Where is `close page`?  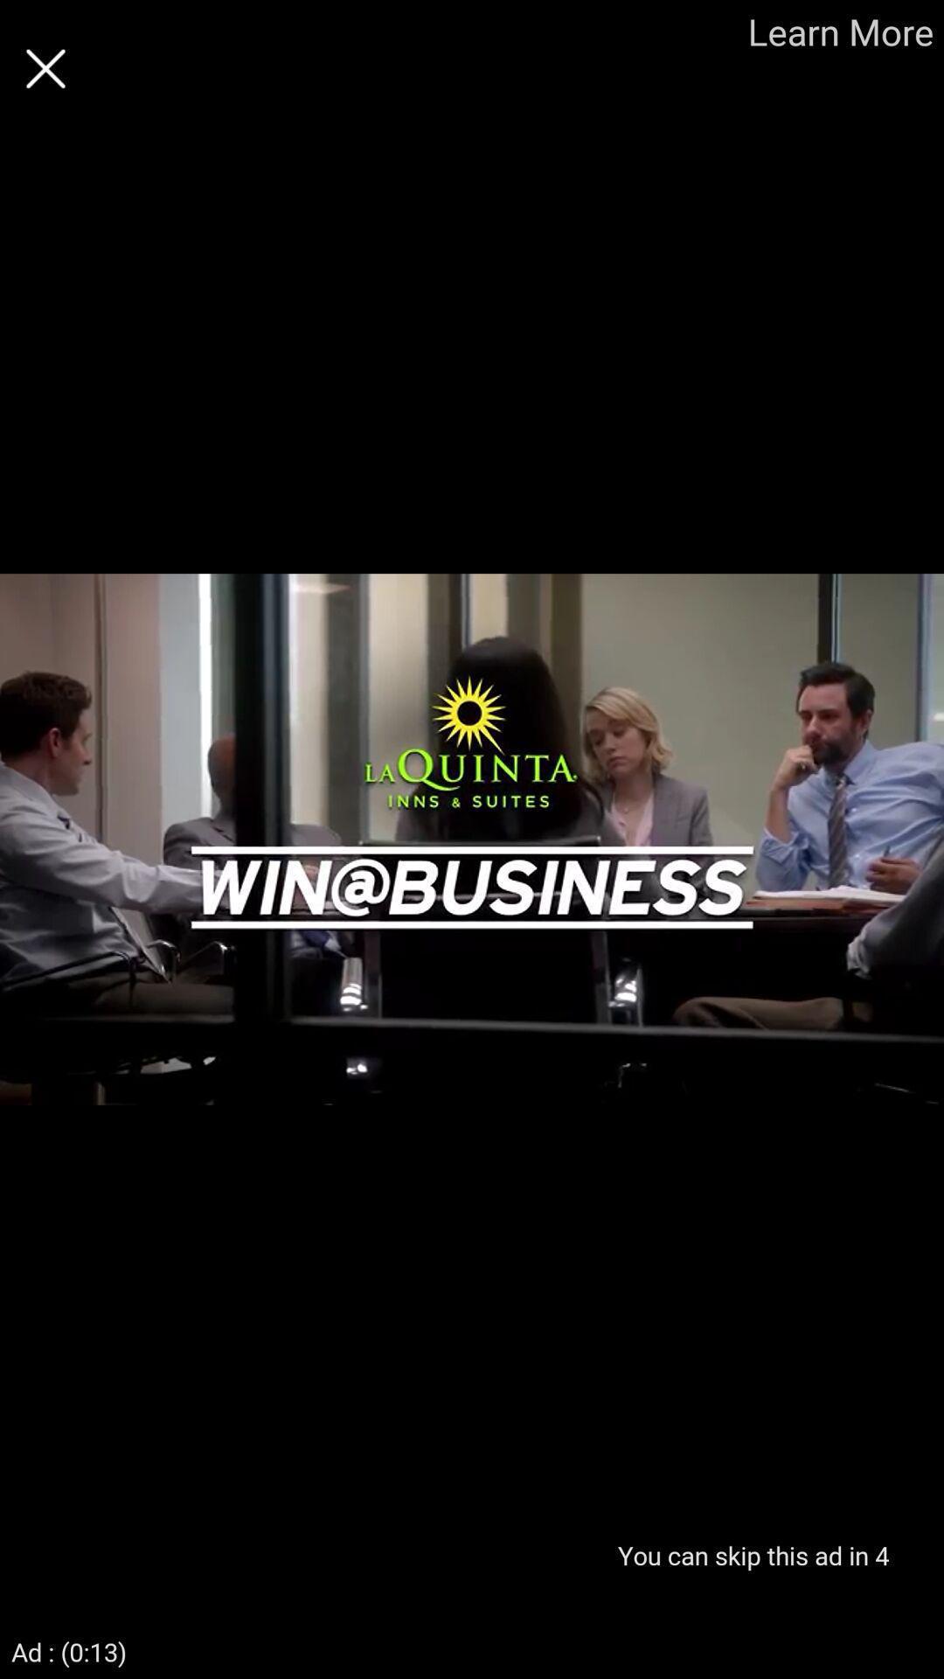 close page is located at coordinates (45, 68).